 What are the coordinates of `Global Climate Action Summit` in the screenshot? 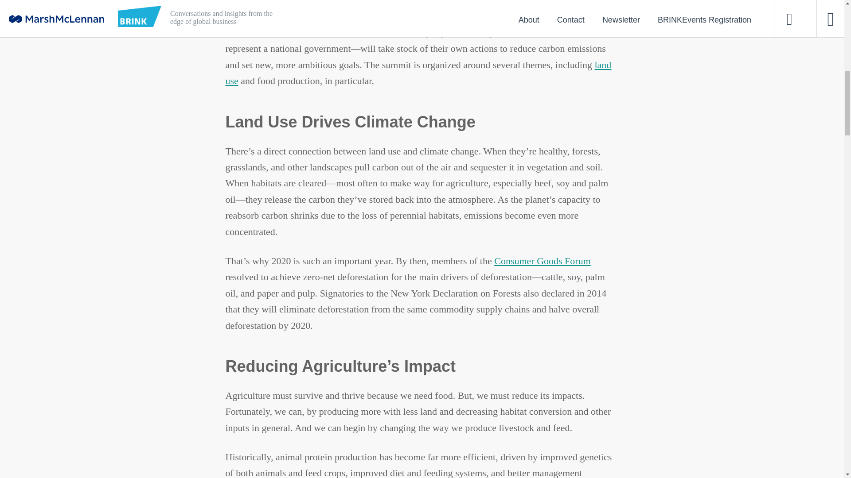 It's located at (412, 24).